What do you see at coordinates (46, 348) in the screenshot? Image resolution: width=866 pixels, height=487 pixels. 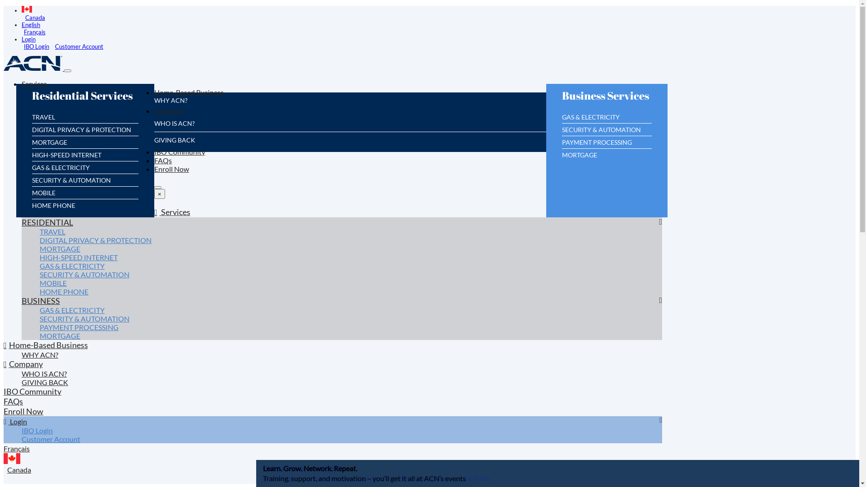 I see `Home-Based Business` at bounding box center [46, 348].